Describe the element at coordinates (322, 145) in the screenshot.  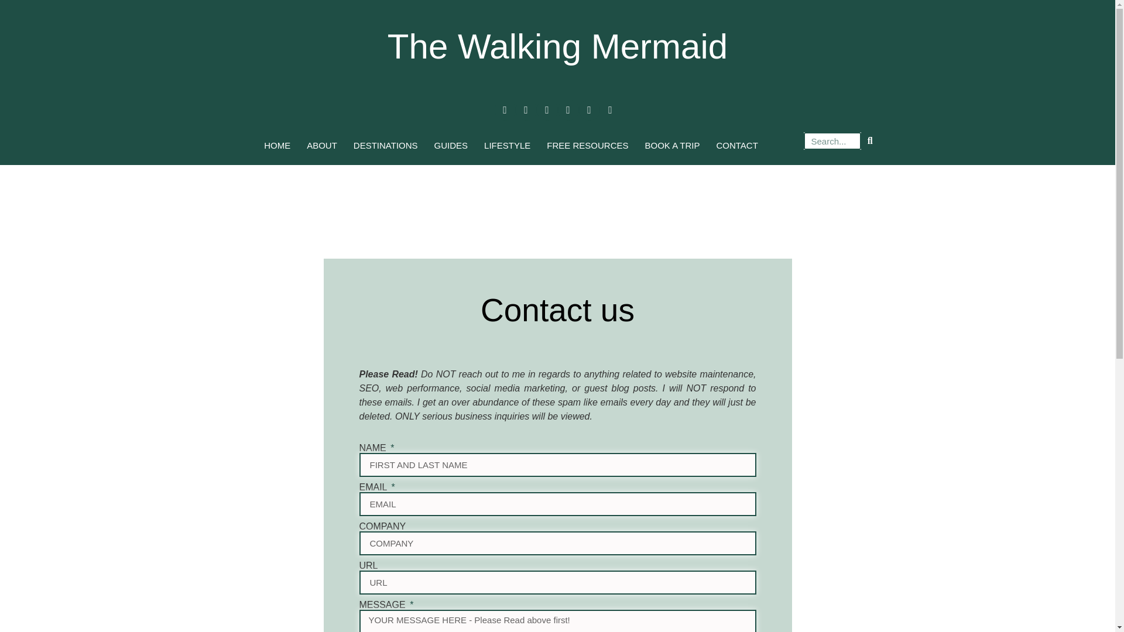
I see `ABOUT` at that location.